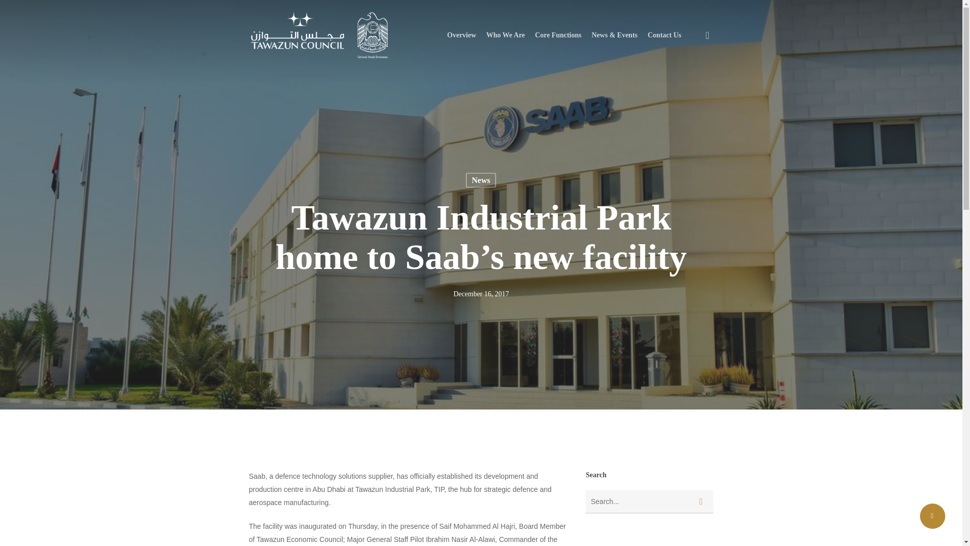 This screenshot has width=970, height=546. I want to click on Contact Us, so click(665, 35).